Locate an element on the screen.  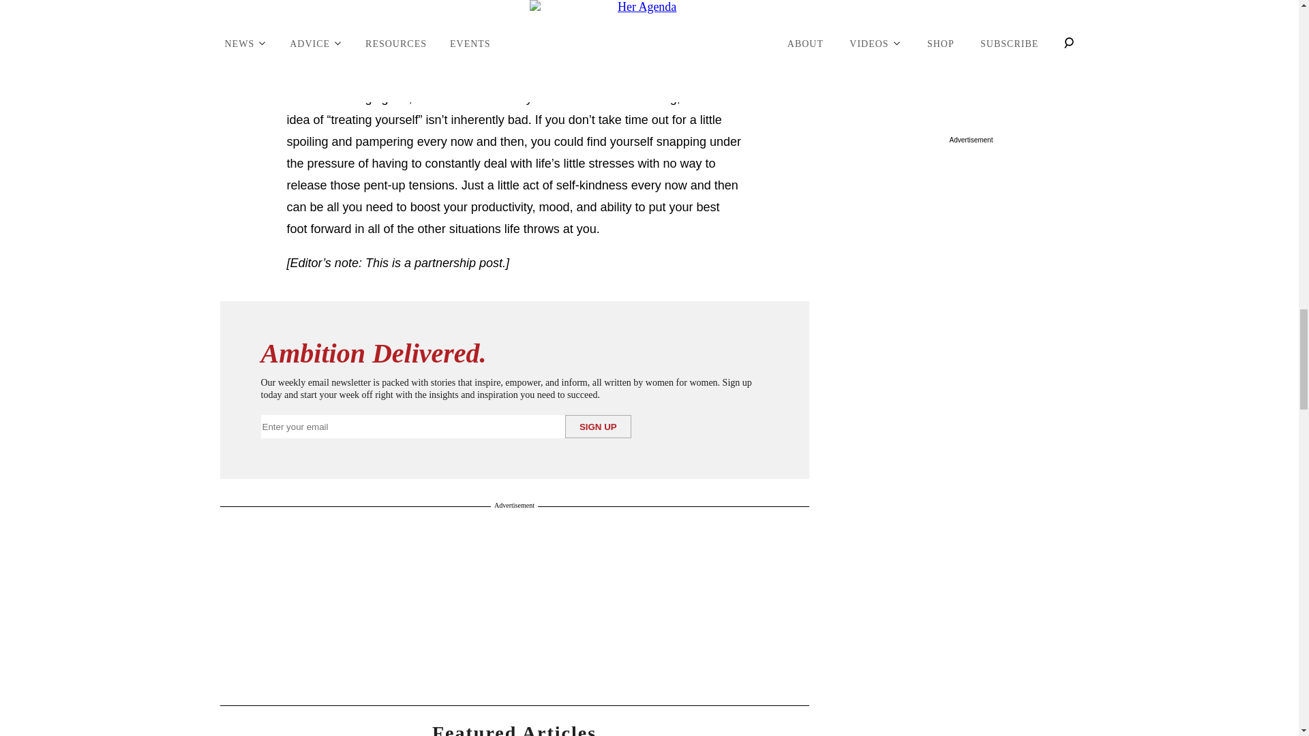
Featured is located at coordinates (514, 729).